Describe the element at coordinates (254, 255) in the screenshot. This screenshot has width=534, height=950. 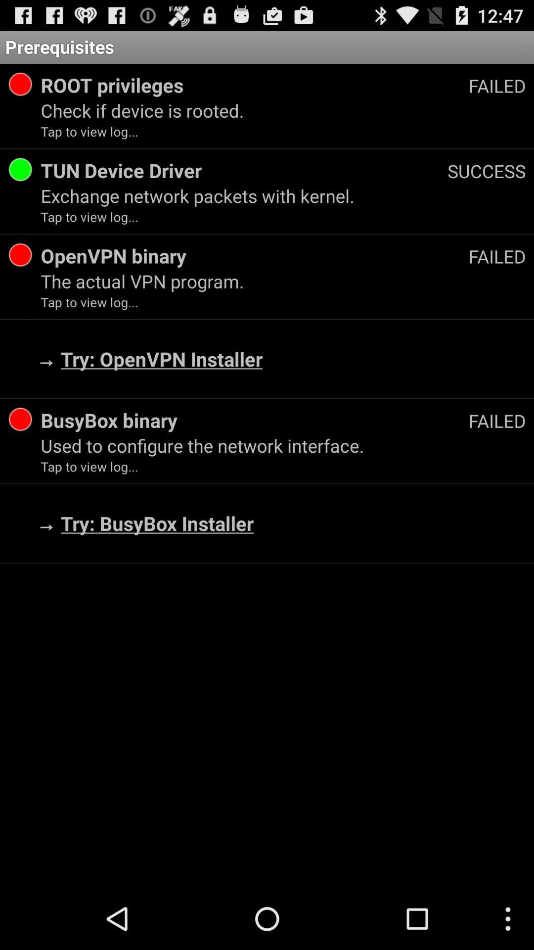
I see `turn off icon below tap to view` at that location.